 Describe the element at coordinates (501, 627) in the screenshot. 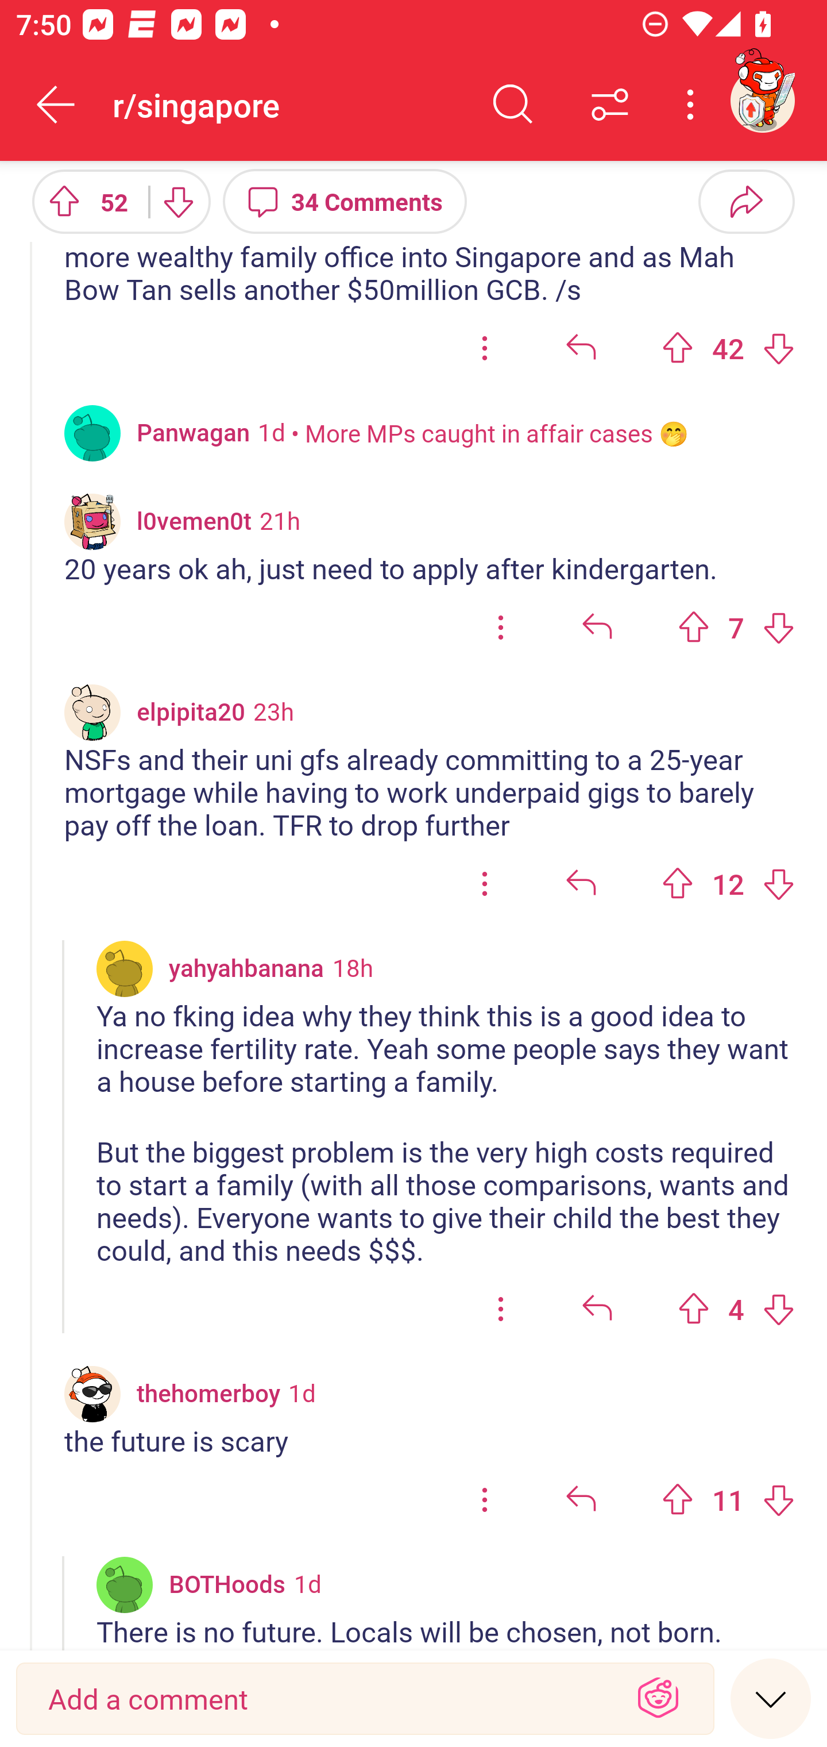

I see `options` at that location.